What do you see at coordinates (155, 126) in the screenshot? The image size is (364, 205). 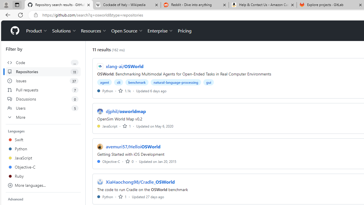 I see `Updated on May 6, 2020` at bounding box center [155, 126].